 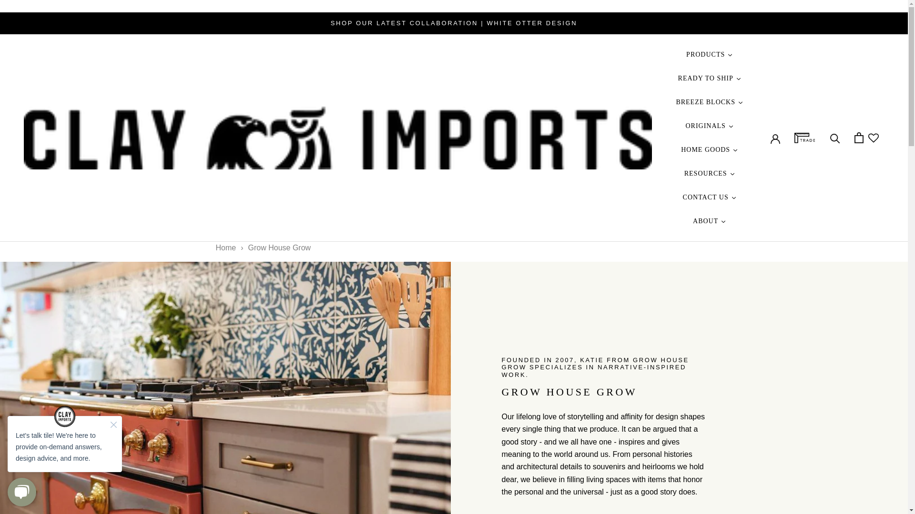 I want to click on CONTACT US, so click(x=709, y=197).